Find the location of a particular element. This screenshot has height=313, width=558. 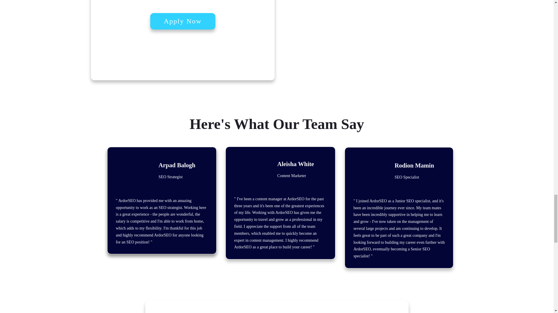

aleisha-min is located at coordinates (249, 172).